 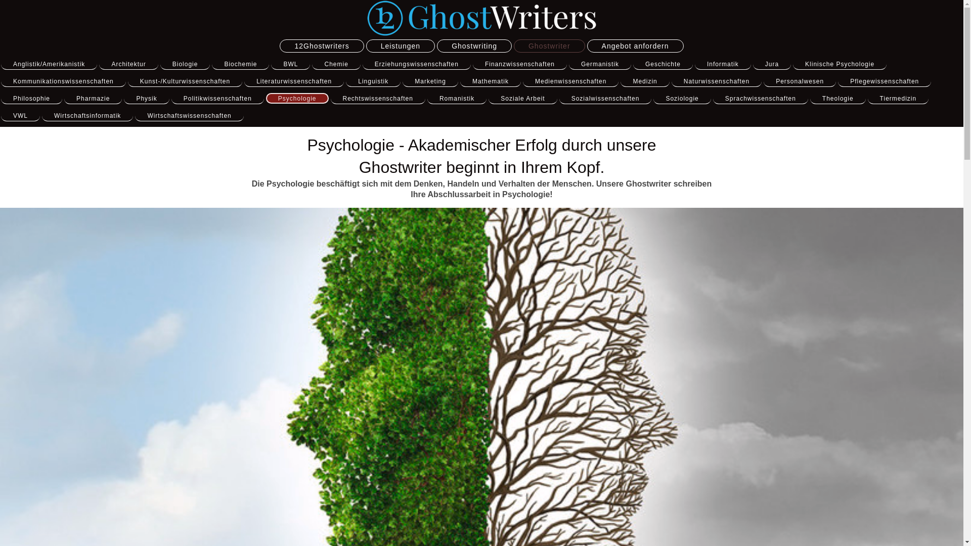 I want to click on Biologie, so click(x=185, y=64).